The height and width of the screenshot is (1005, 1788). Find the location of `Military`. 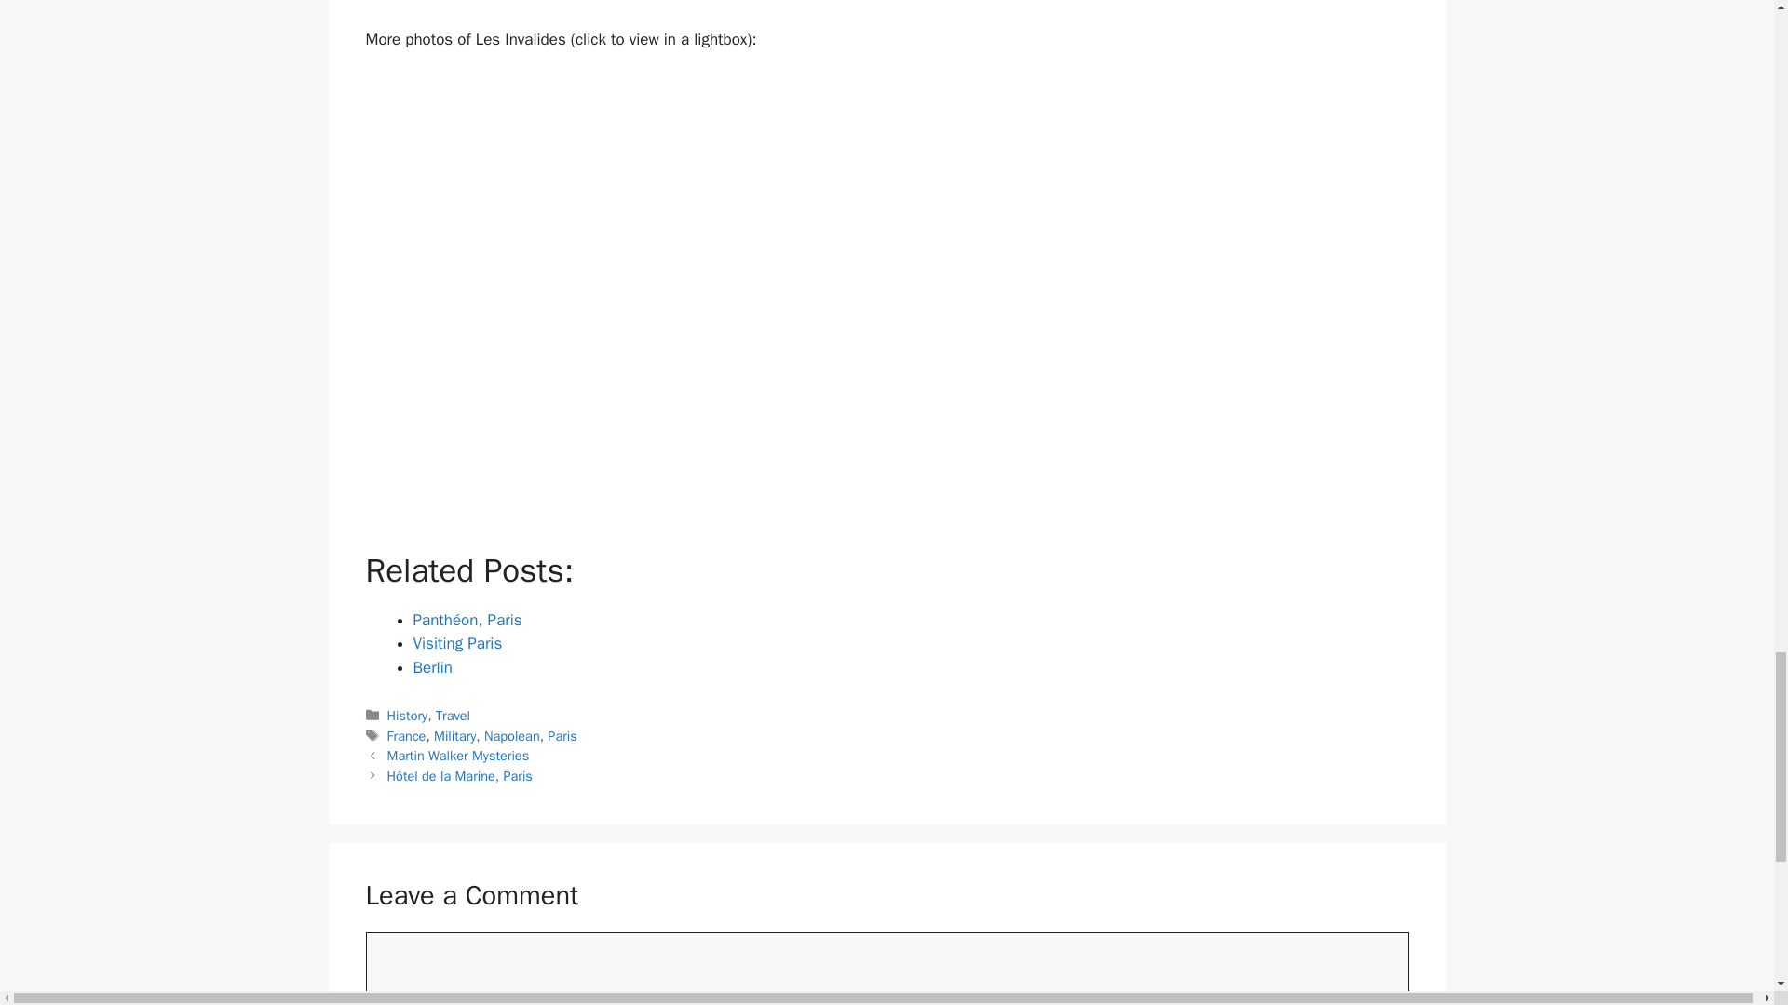

Military is located at coordinates (454, 735).